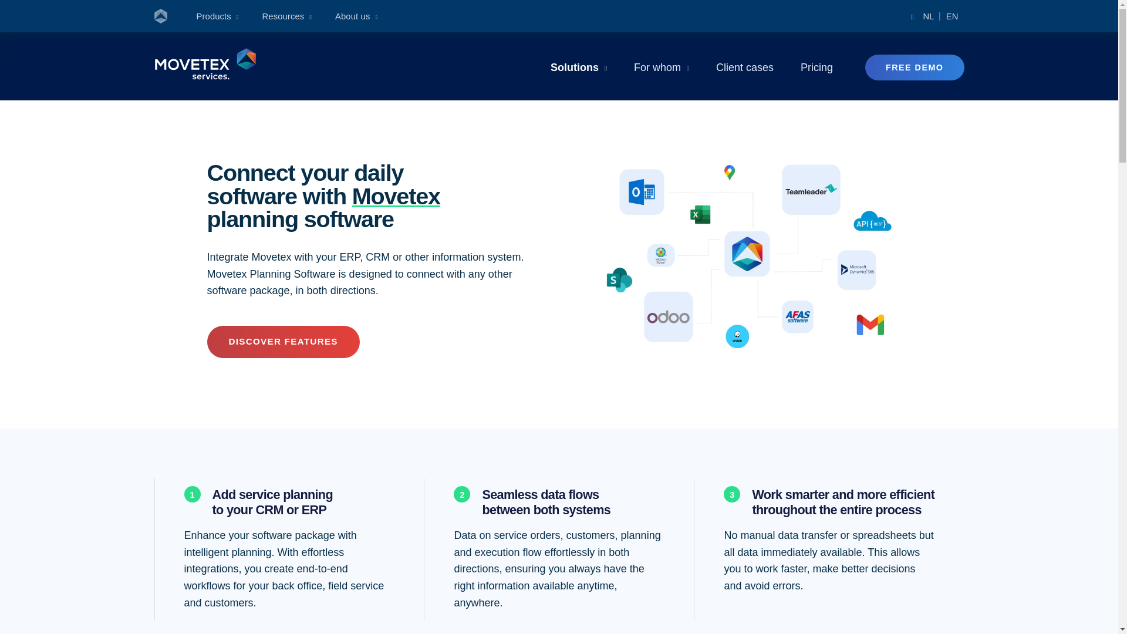 The height and width of the screenshot is (634, 1127). I want to click on EN, so click(952, 17).